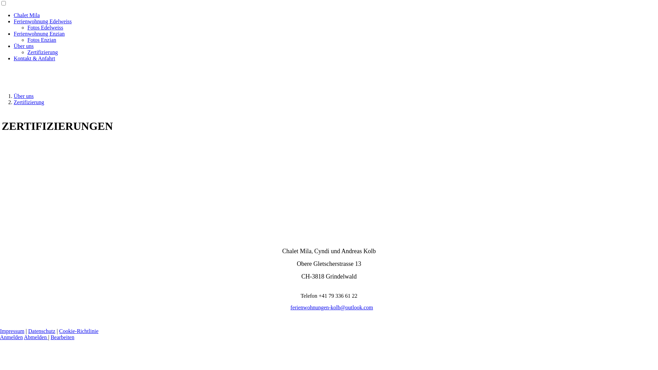  I want to click on Chalet Mila, so click(27, 15).